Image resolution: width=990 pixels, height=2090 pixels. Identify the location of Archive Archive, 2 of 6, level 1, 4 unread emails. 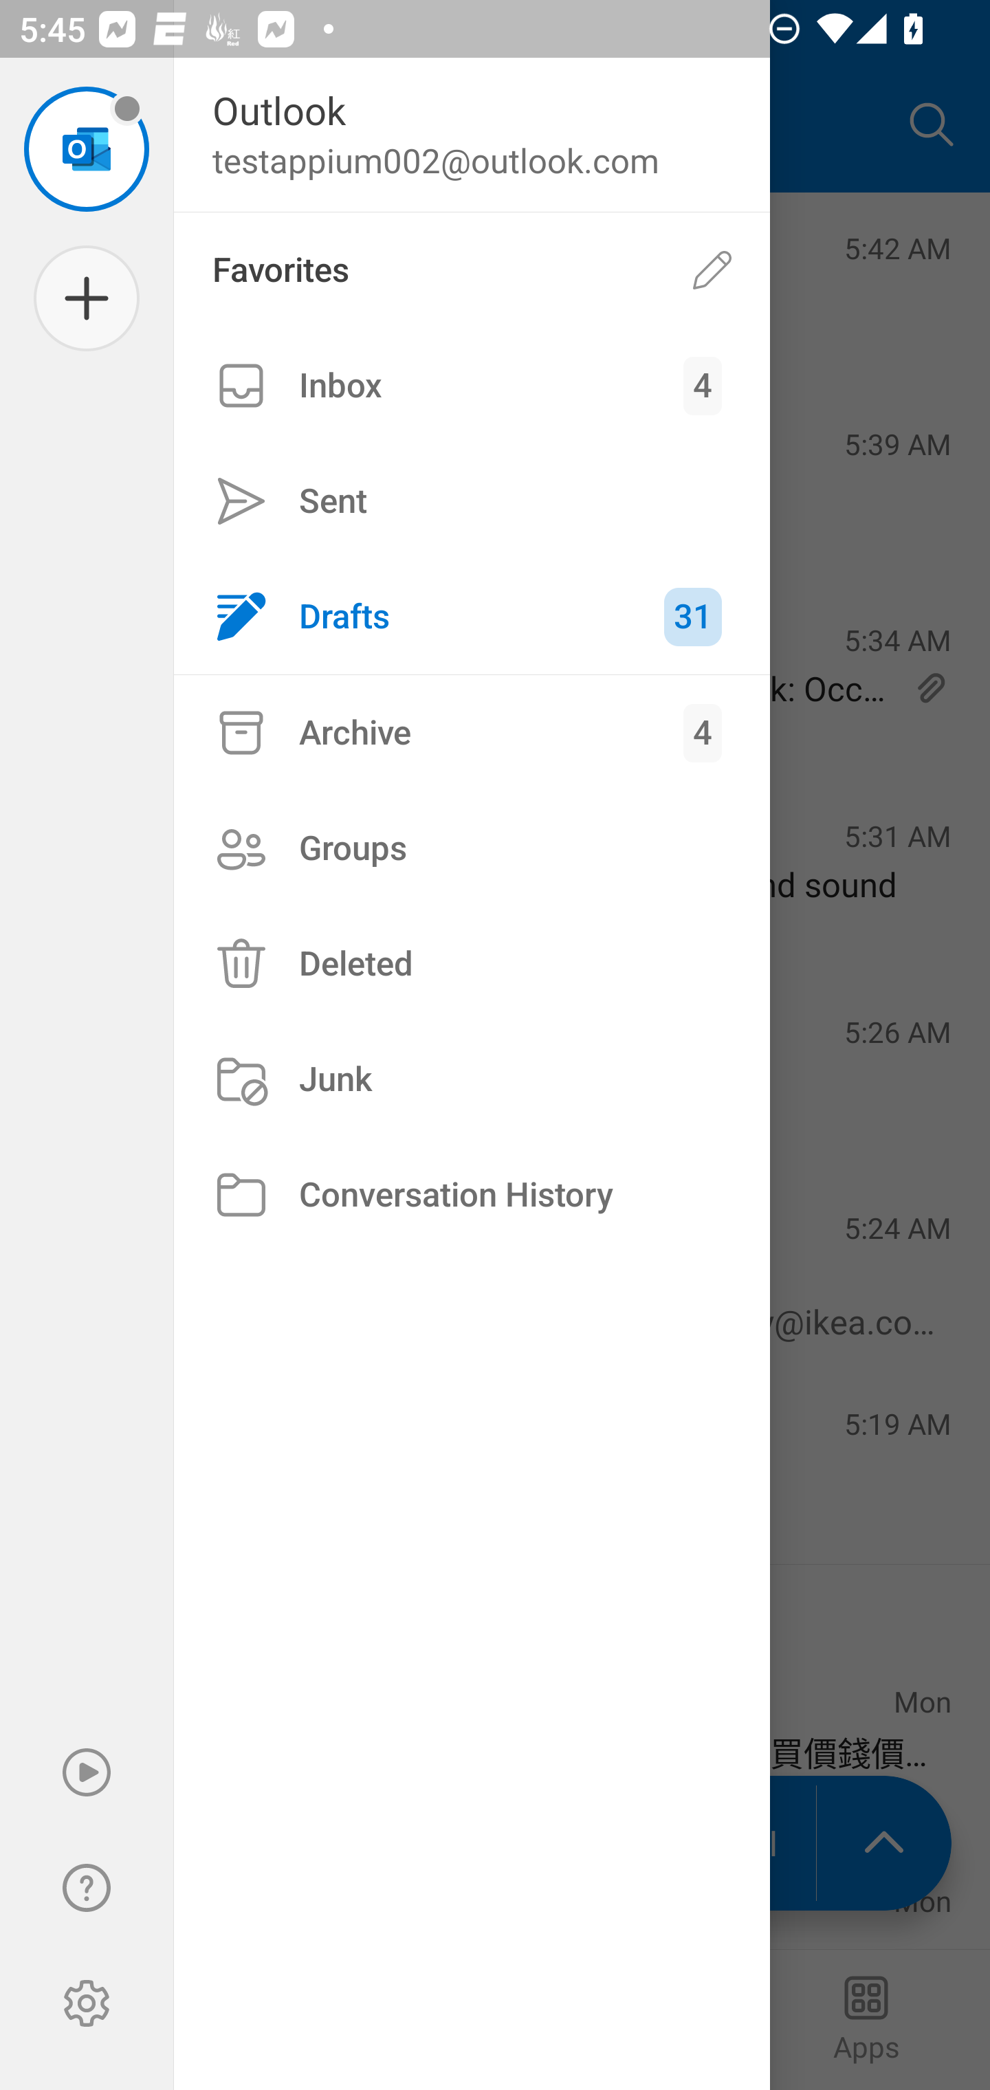
(472, 732).